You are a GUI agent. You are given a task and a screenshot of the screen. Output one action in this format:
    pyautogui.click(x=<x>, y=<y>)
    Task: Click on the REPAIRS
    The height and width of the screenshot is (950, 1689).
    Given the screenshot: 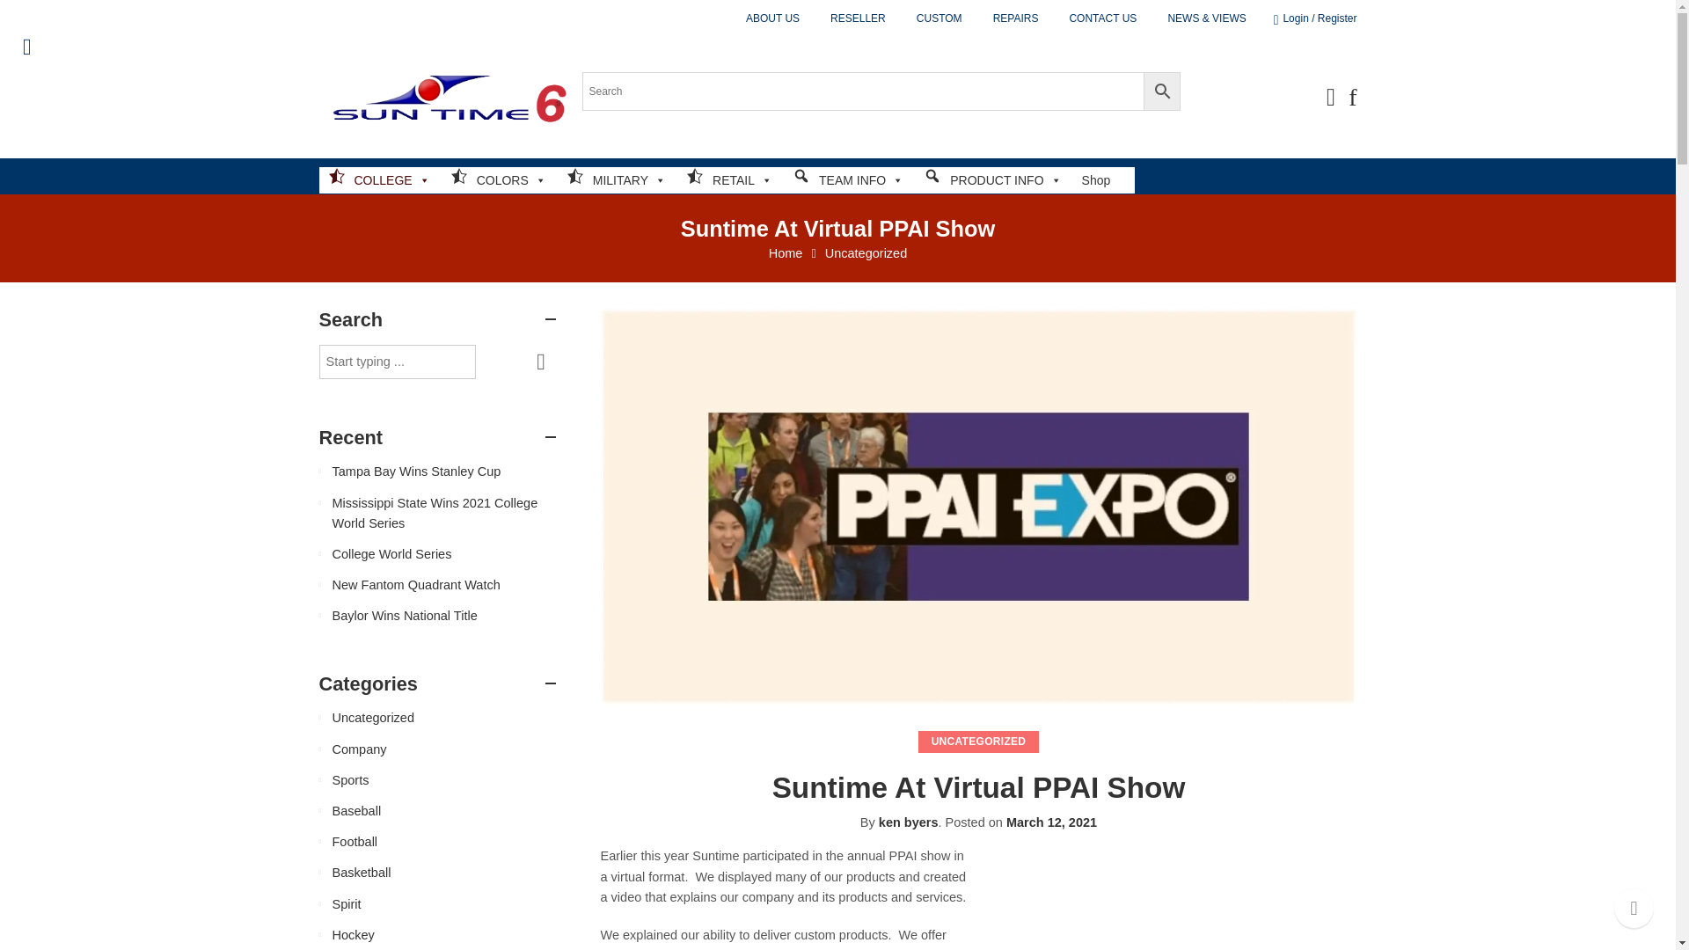 What is the action you would take?
    pyautogui.click(x=1015, y=18)
    